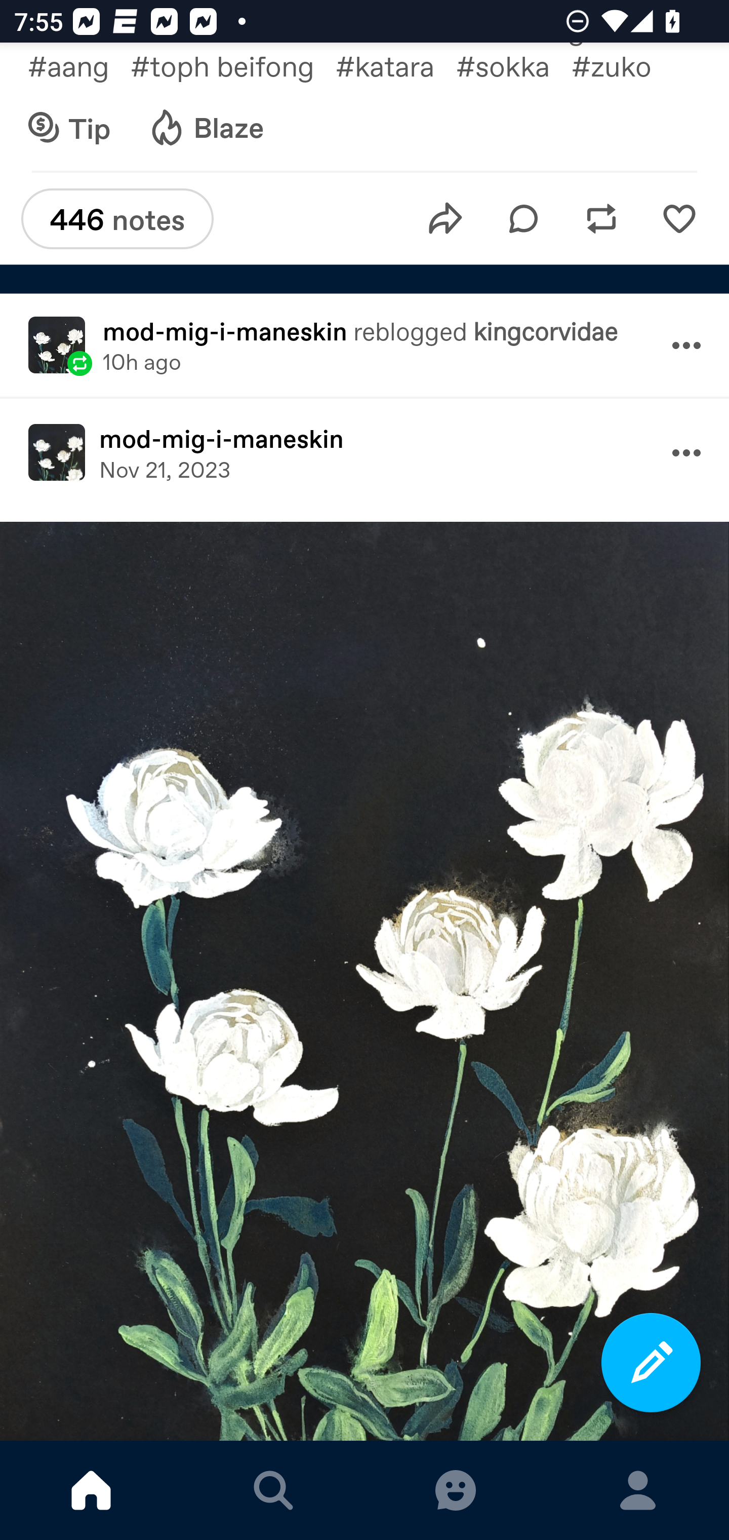 The width and height of the screenshot is (729, 1540). I want to click on Compose a new post, so click(651, 1363).